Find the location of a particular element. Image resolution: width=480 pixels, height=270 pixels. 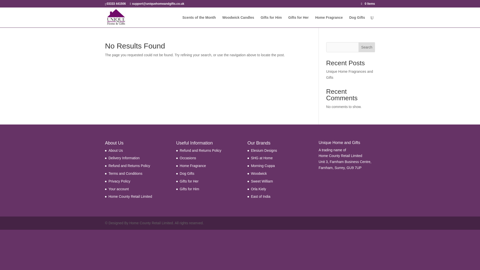

Dog Gifts is located at coordinates (187, 173).